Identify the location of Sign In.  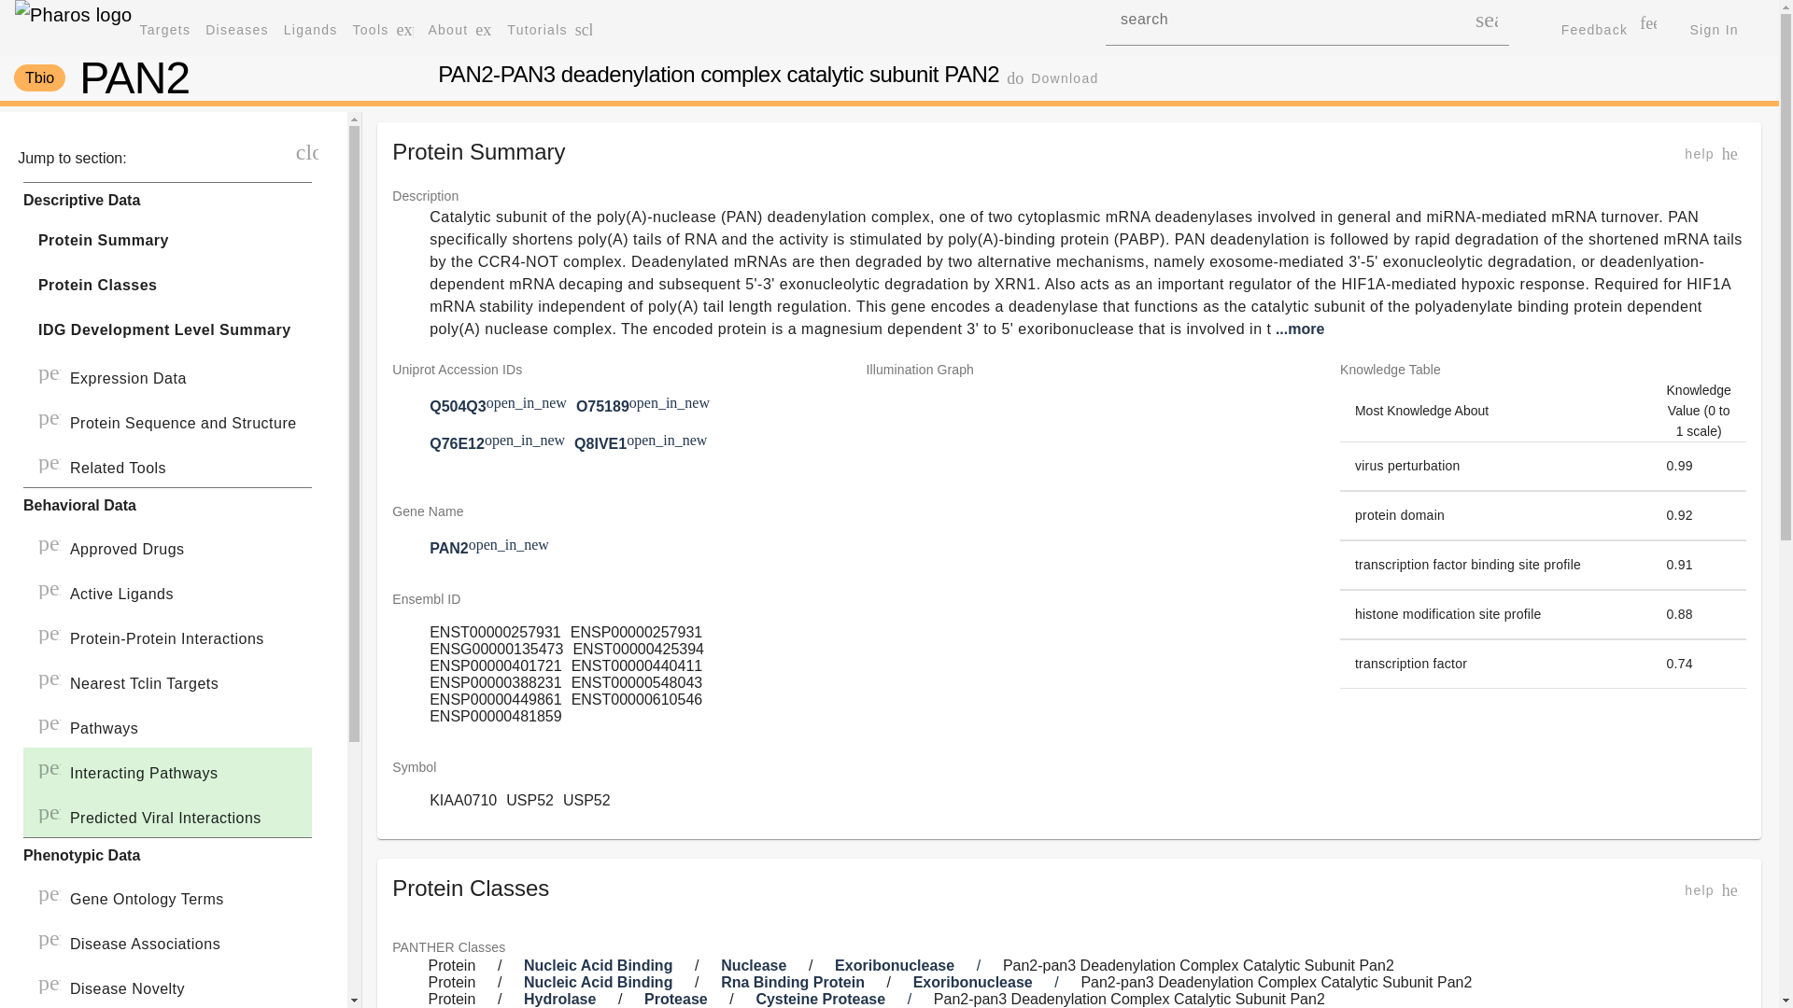
(167, 679).